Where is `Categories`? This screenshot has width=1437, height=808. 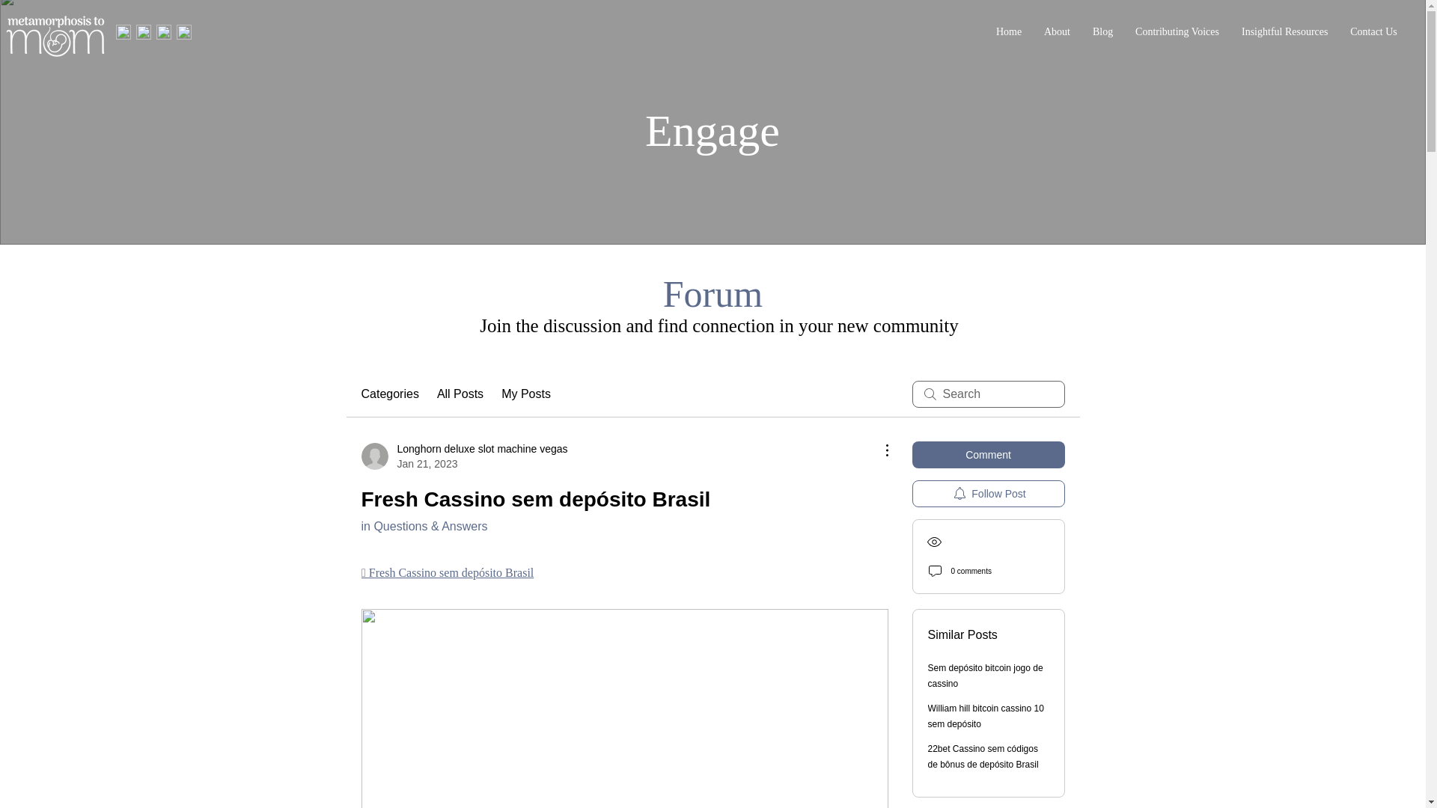
Categories is located at coordinates (1057, 32).